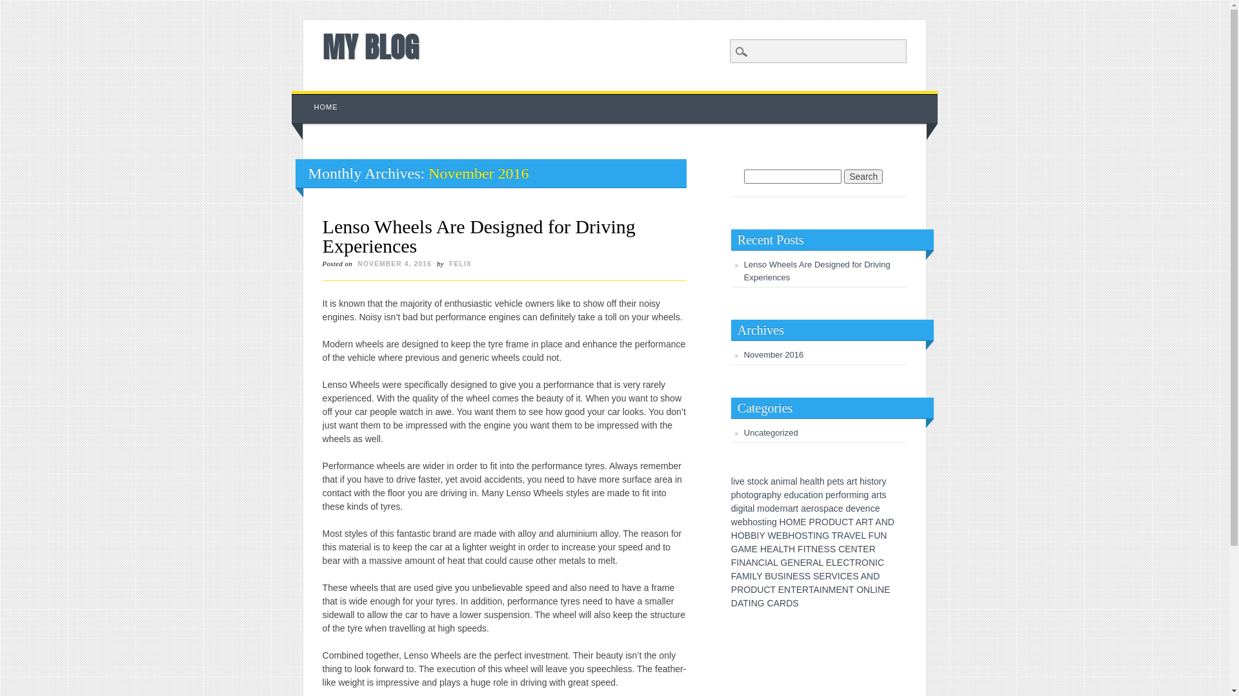 The width and height of the screenshot is (1239, 696). Describe the element at coordinates (751, 495) in the screenshot. I see `o` at that location.